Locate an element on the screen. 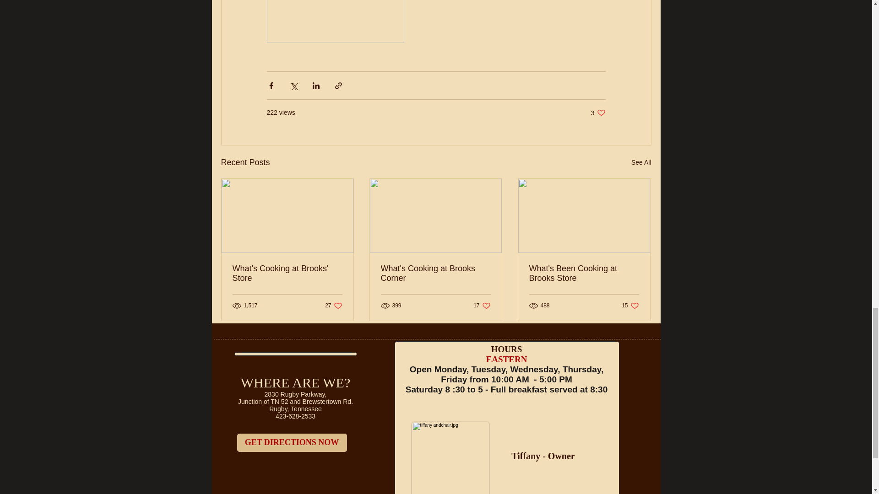 The width and height of the screenshot is (879, 494). See All is located at coordinates (482, 305).